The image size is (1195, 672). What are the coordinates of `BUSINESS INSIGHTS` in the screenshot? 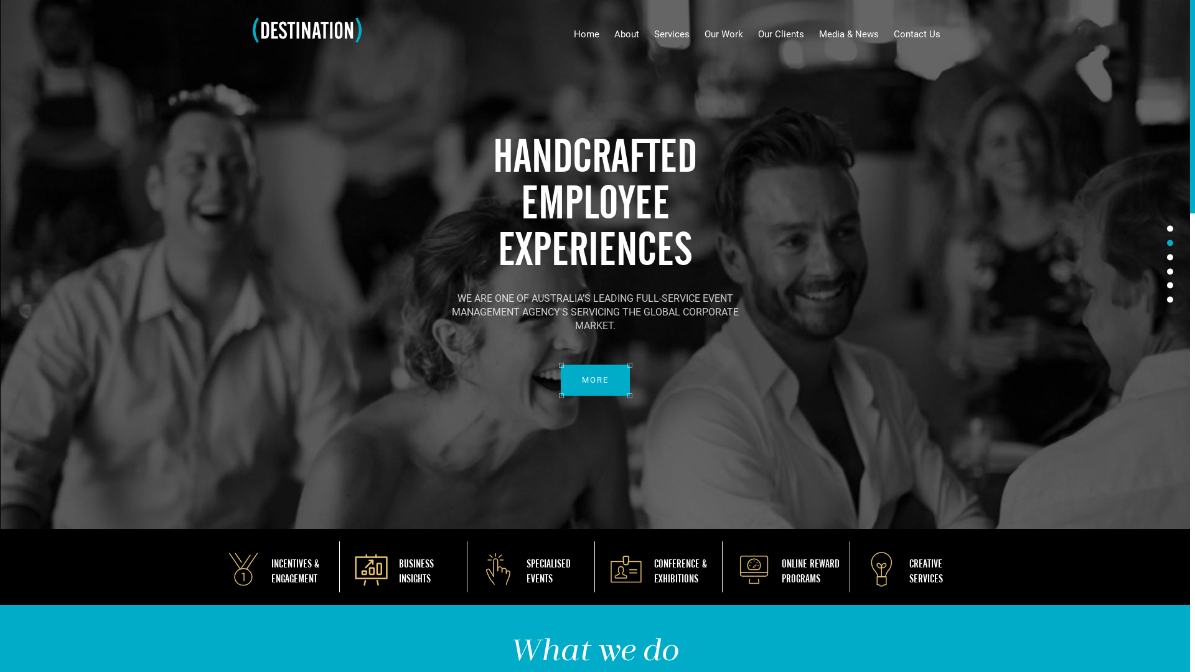 It's located at (416, 571).